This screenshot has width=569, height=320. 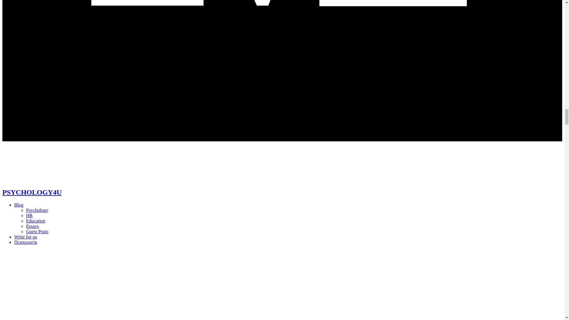 What do you see at coordinates (29, 215) in the screenshot?
I see `HR` at bounding box center [29, 215].